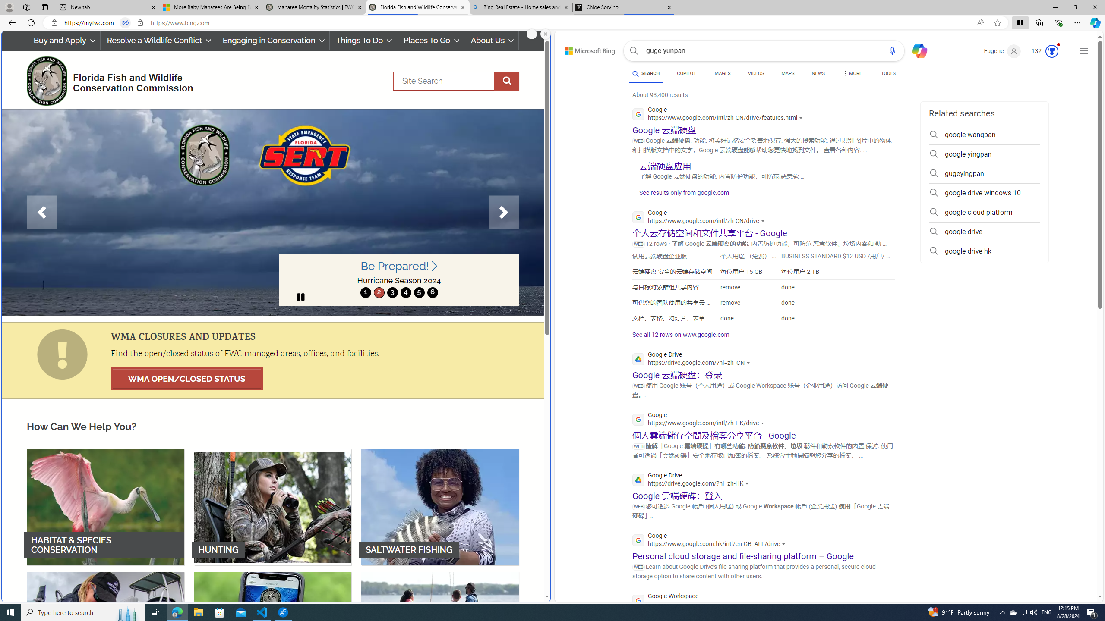  Describe the element at coordinates (980, 23) in the screenshot. I see `Read aloud this page (Ctrl+Shift+U)` at that location.